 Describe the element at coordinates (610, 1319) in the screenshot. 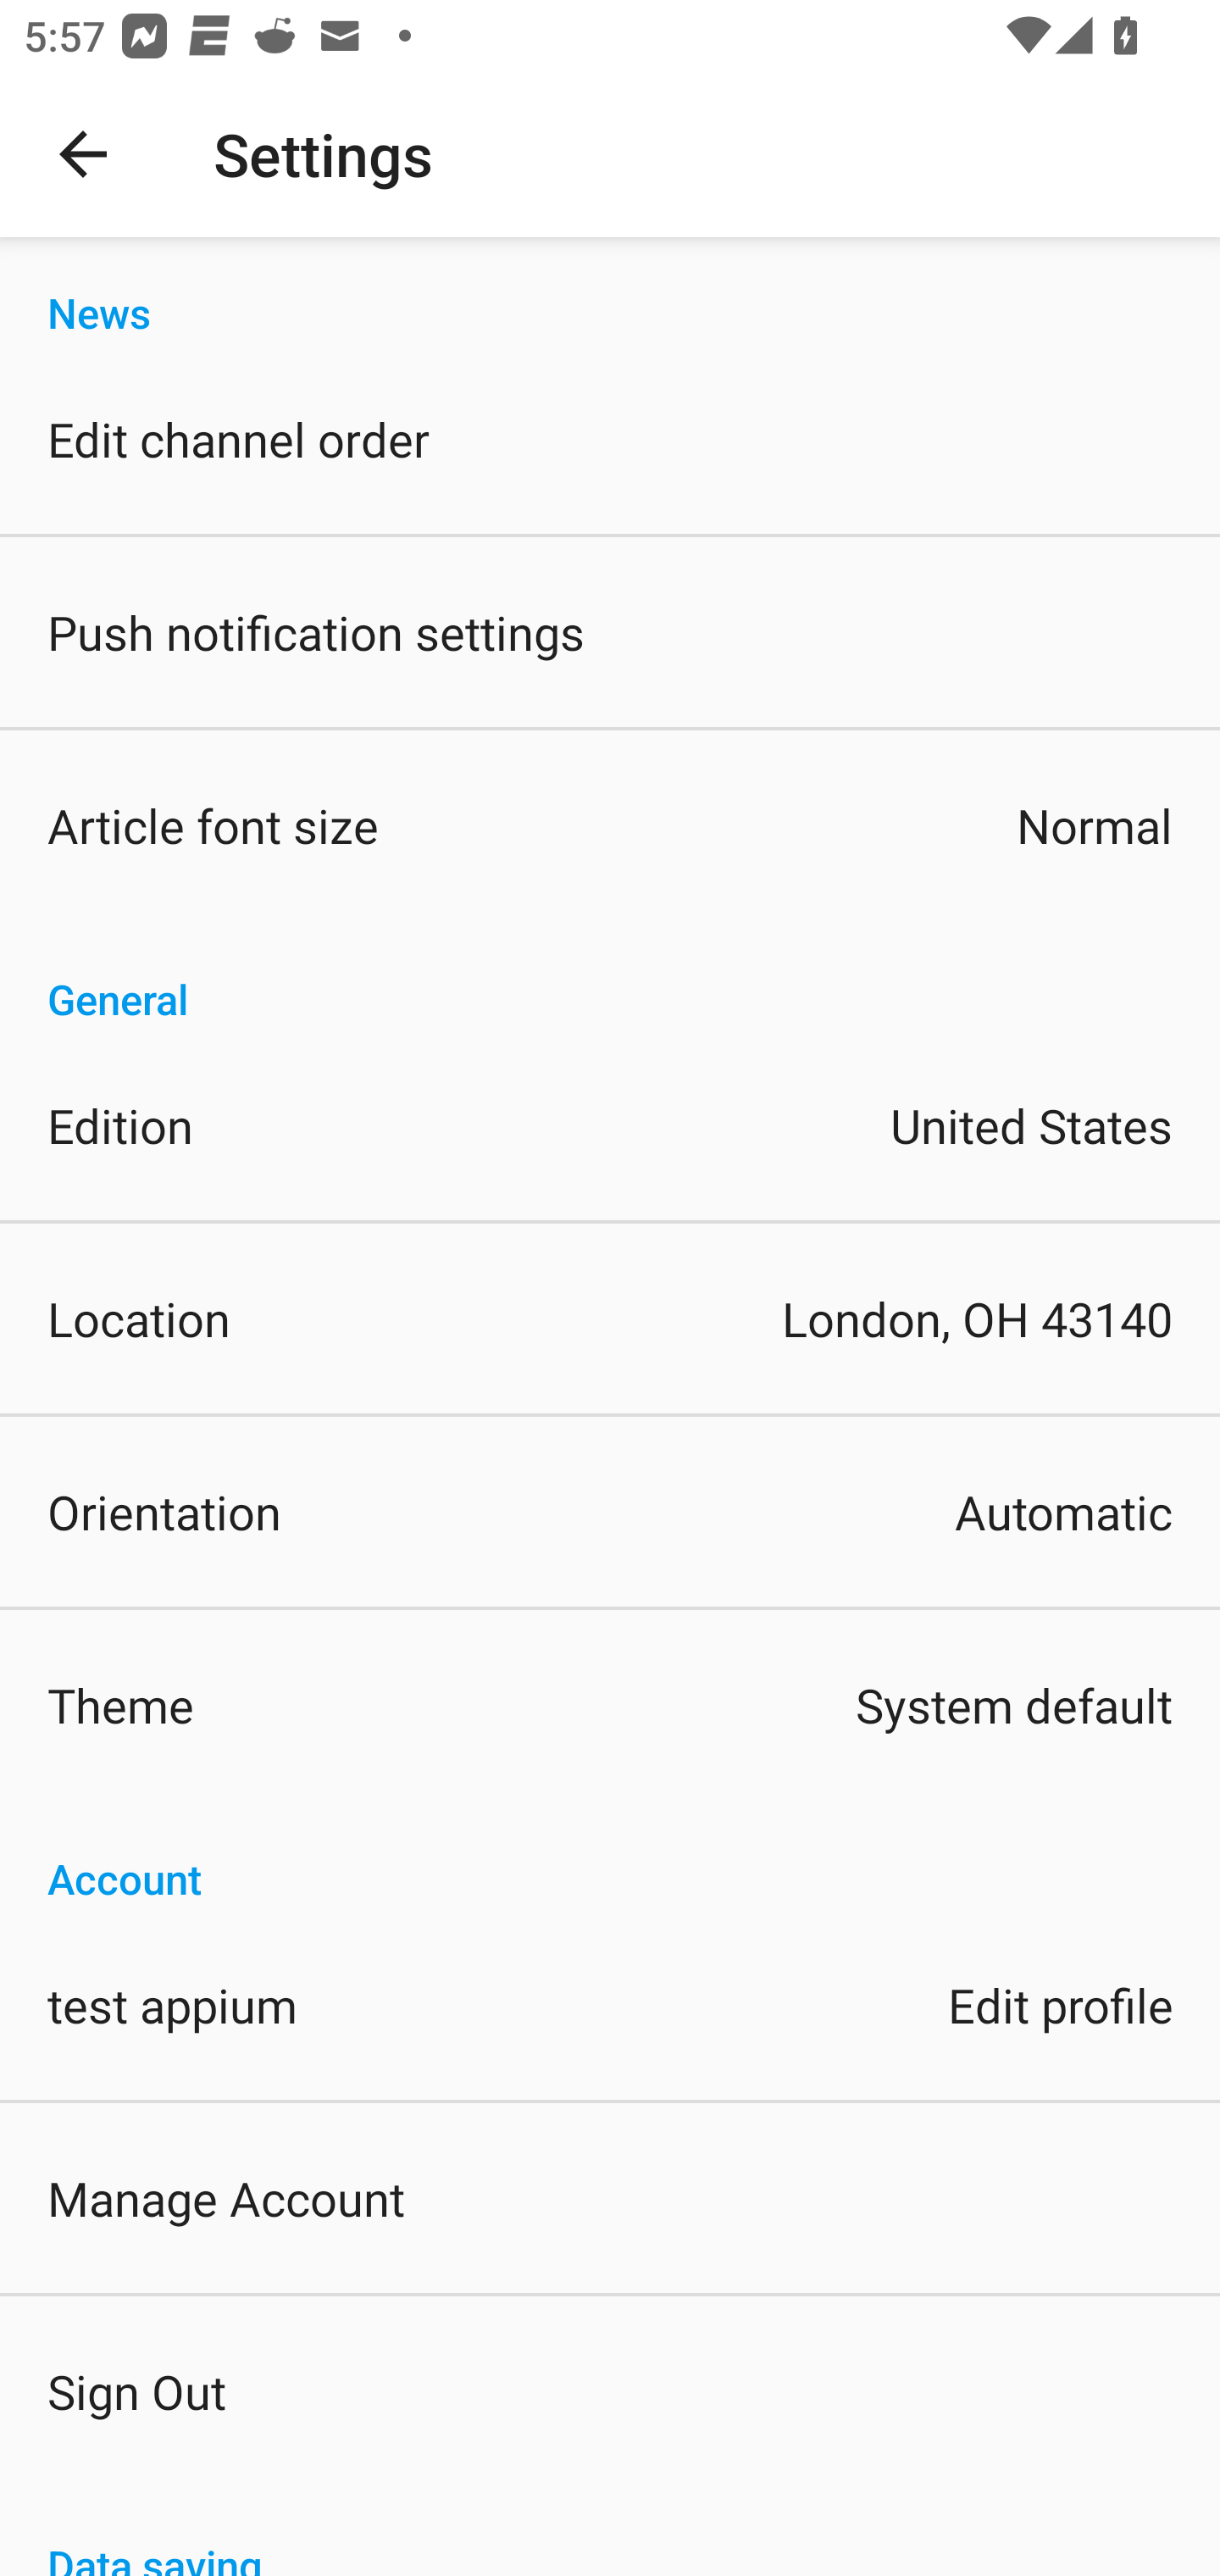

I see `Location London, OH 43140` at that location.